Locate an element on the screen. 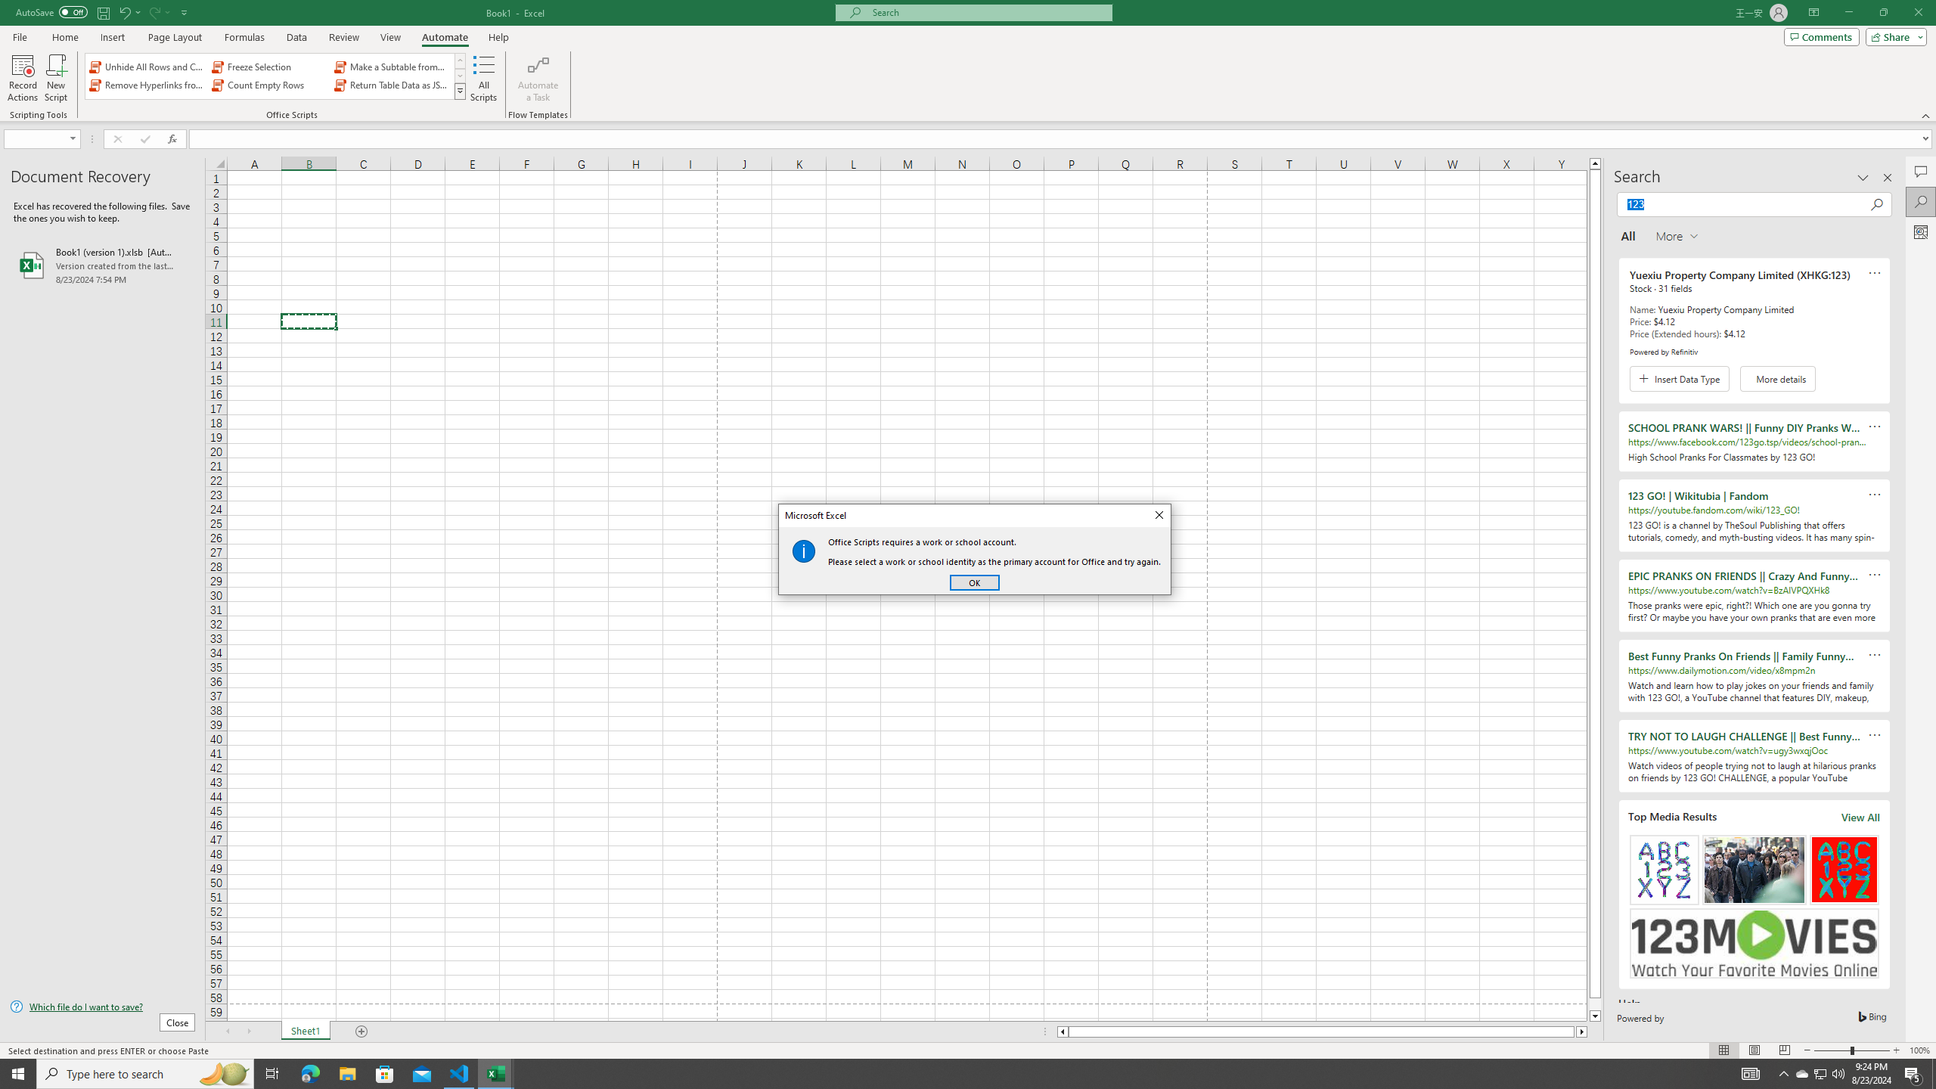 The width and height of the screenshot is (1936, 1089). Make a Subtable from a Selection is located at coordinates (392, 67).